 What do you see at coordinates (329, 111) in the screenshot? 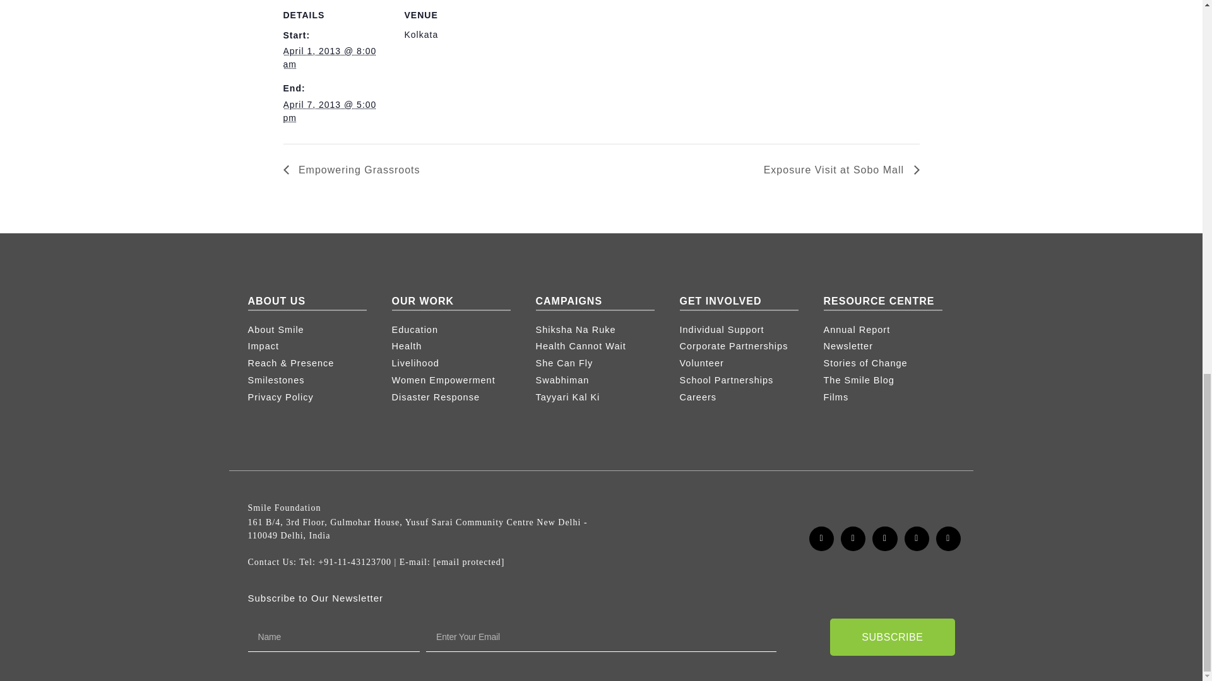
I see `2013-04-07` at bounding box center [329, 111].